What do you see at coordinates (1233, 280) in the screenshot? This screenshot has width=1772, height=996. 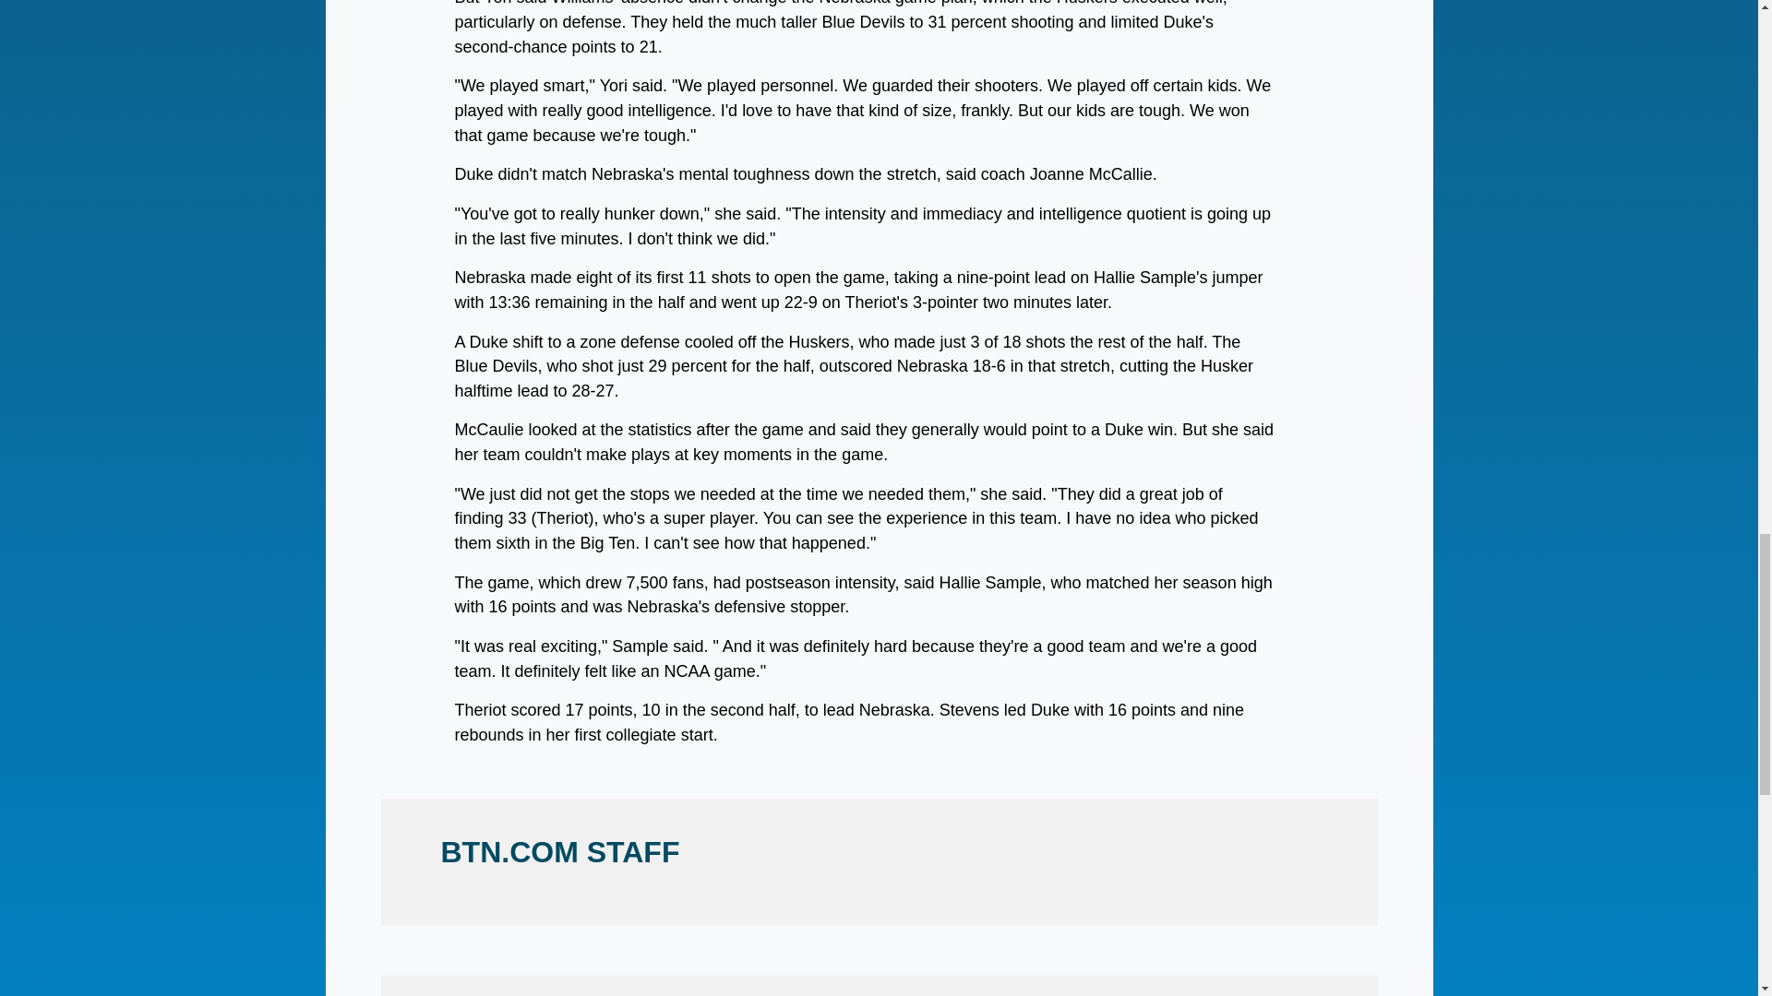 I see `Social Media` at bounding box center [1233, 280].